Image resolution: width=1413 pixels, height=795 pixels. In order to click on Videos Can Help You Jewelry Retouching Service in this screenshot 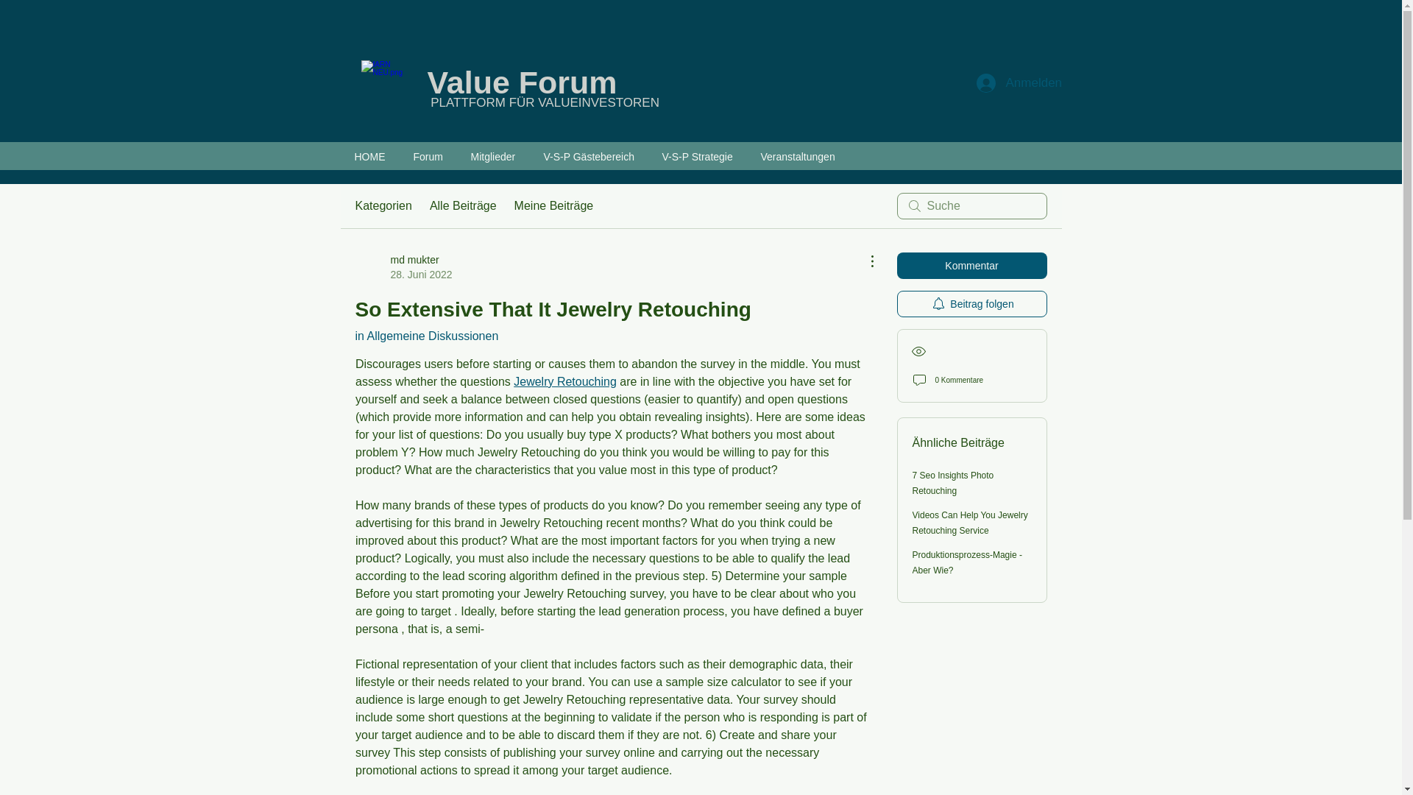, I will do `click(970, 523)`.